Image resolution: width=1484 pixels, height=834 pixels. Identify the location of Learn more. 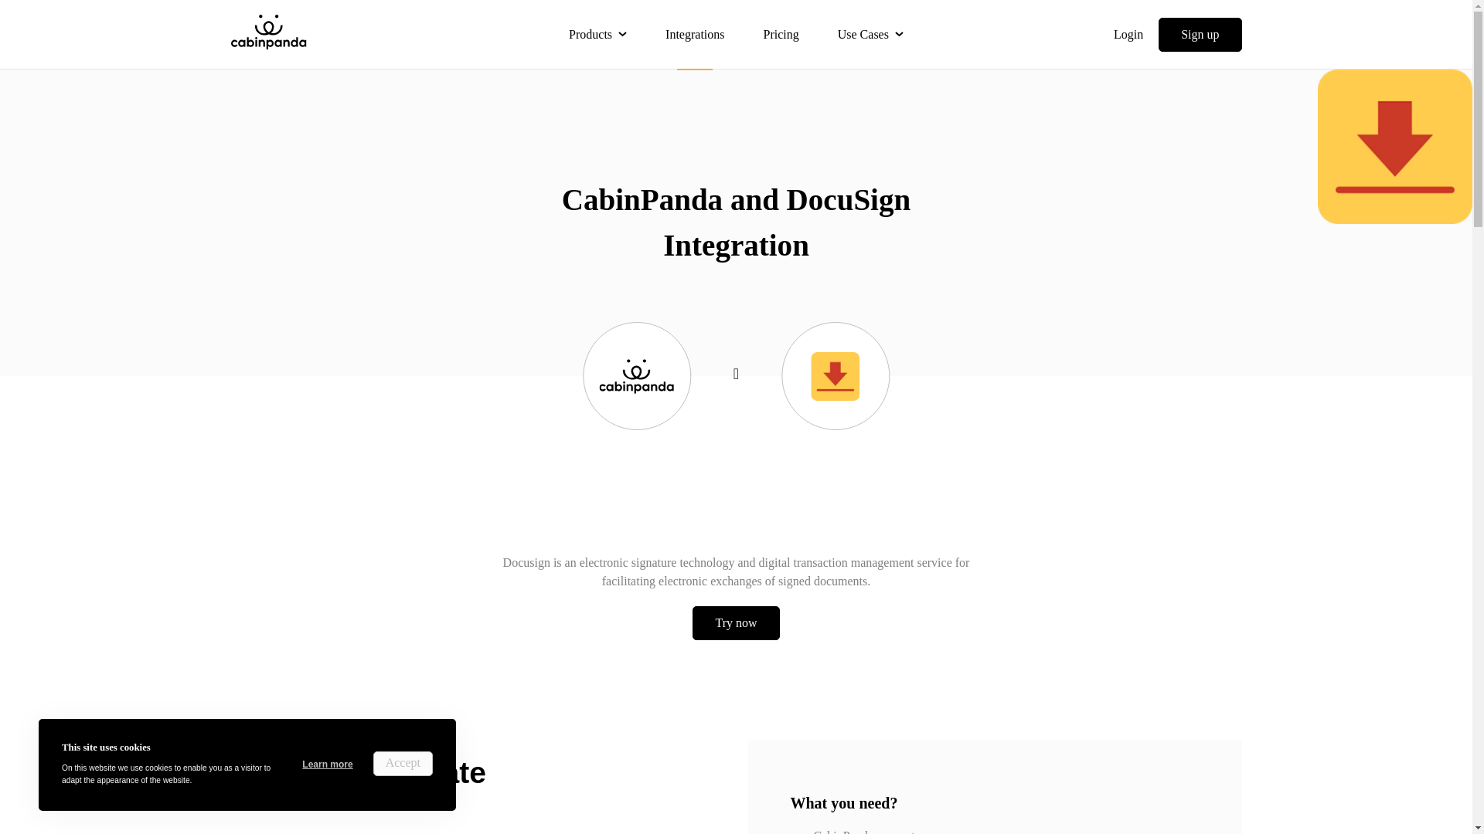
(328, 764).